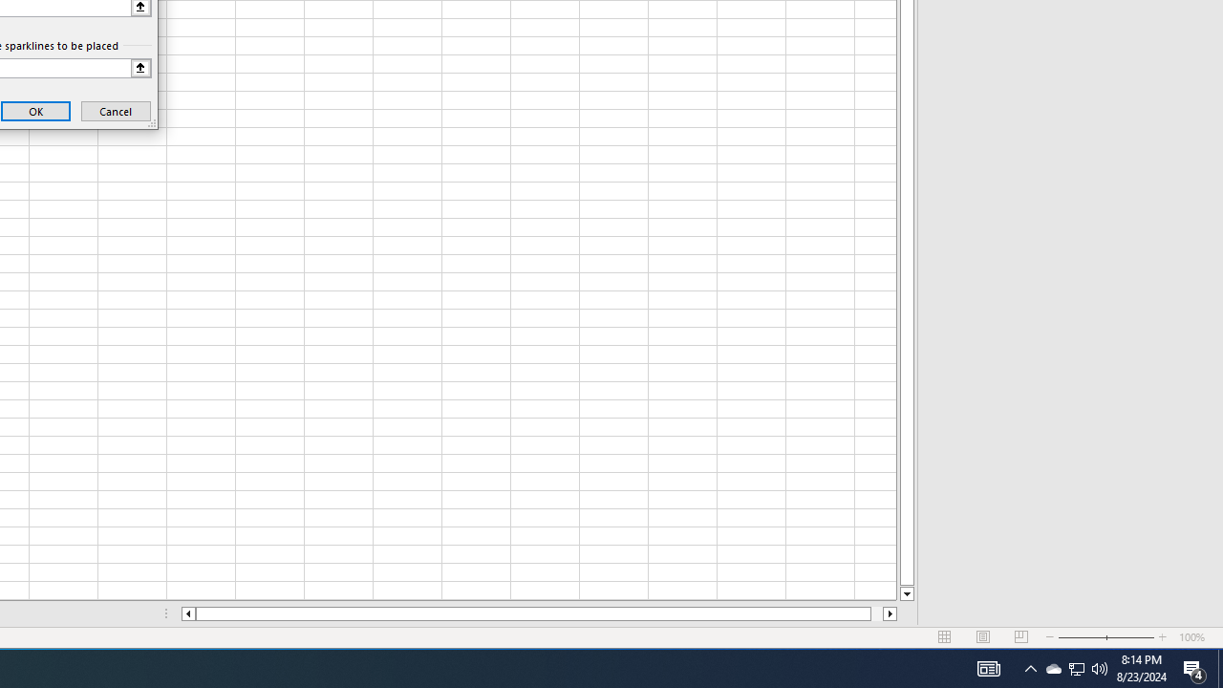 The height and width of the screenshot is (688, 1223). I want to click on Zoom In, so click(1163, 637).